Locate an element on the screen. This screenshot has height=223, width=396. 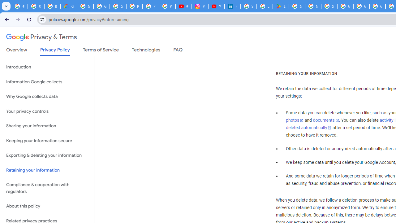
Google Cloud Platform is located at coordinates (361, 6).